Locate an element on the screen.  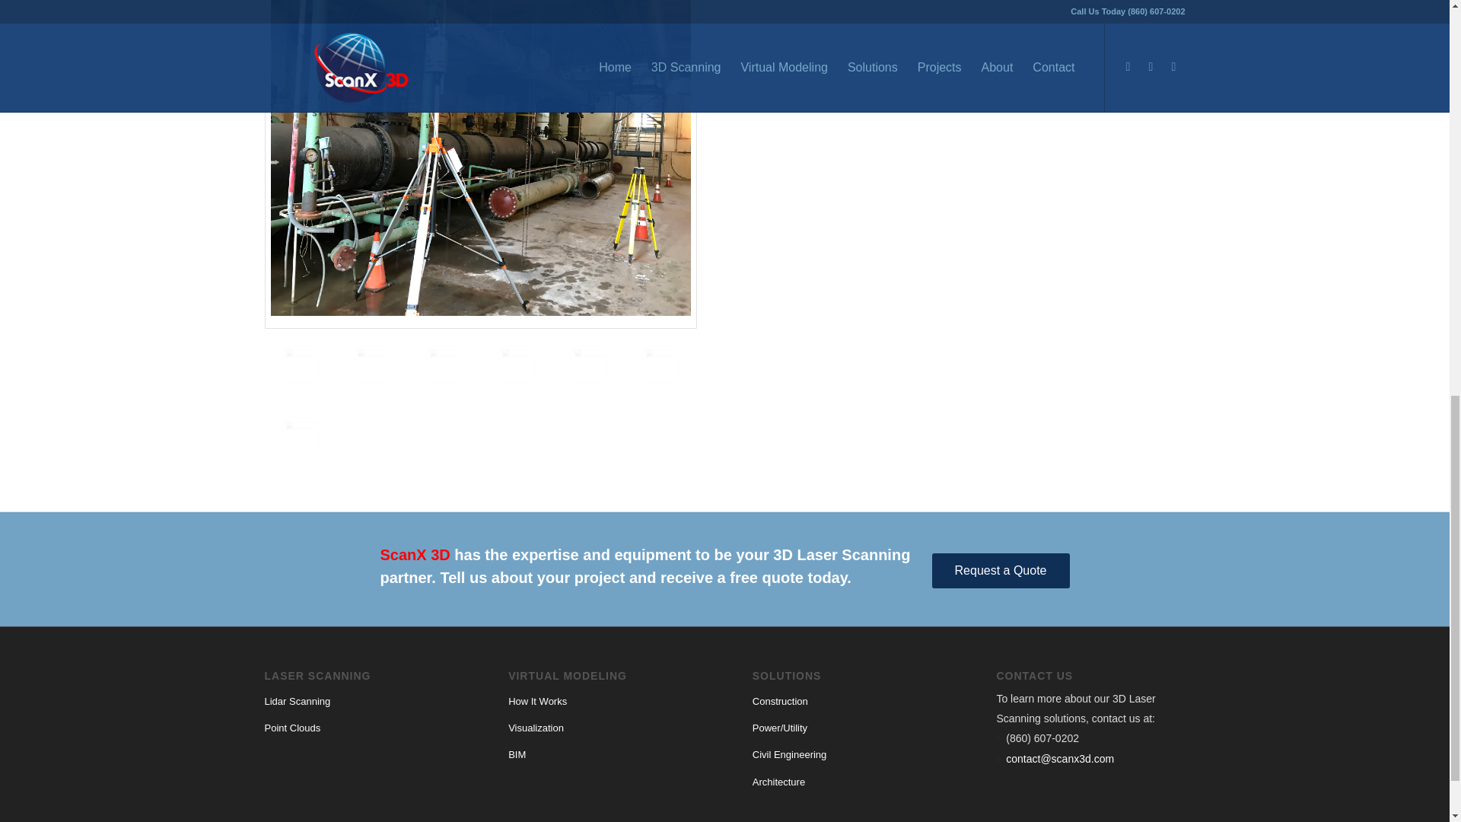
FB-Model is located at coordinates (463, 382).